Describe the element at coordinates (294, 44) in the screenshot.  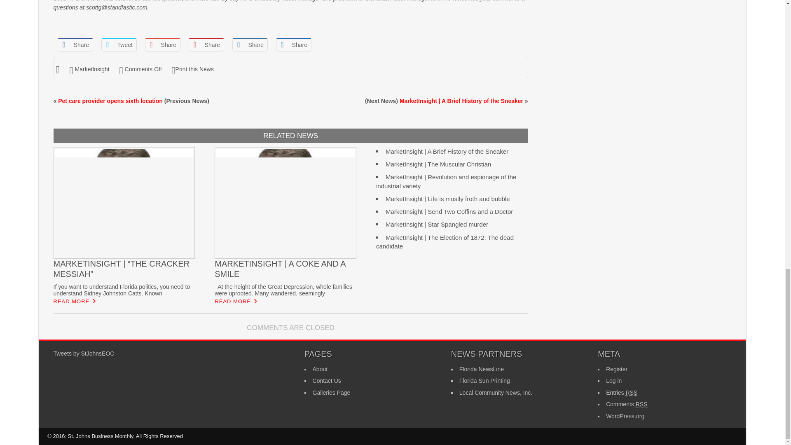
I see `Share` at that location.